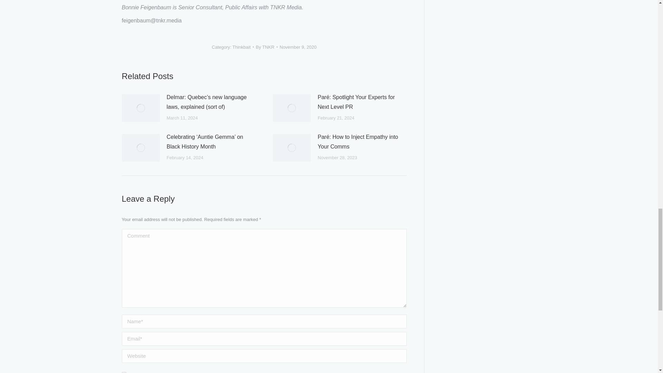 This screenshot has width=663, height=373. What do you see at coordinates (124, 372) in the screenshot?
I see `yes` at bounding box center [124, 372].